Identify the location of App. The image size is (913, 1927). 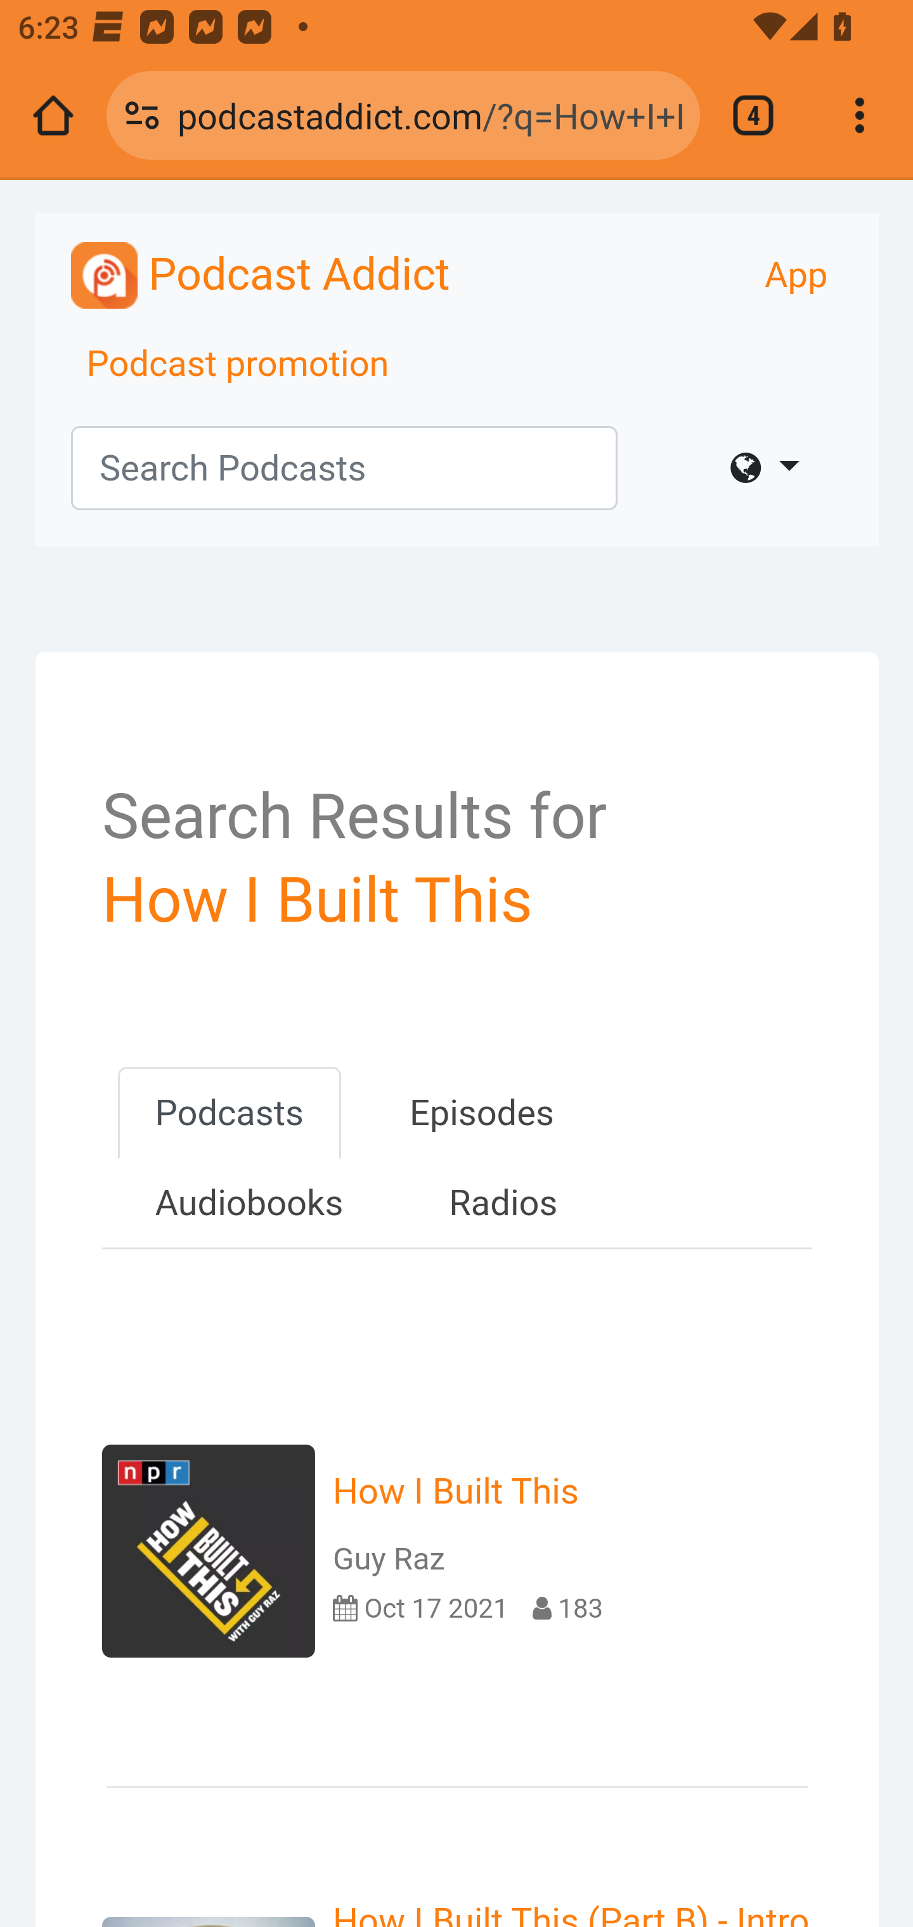
(796, 275).